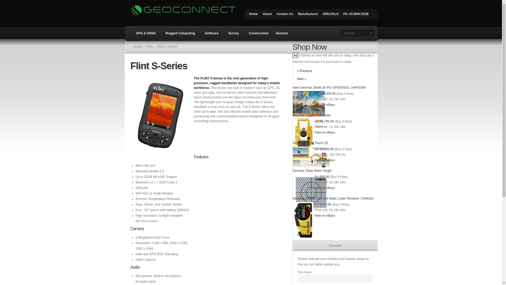 This screenshot has height=285, width=506. Describe the element at coordinates (333, 198) in the screenshot. I see `GeoMax ZRB35 Rod Eye Basic Laser Receiver / Detector` at that location.